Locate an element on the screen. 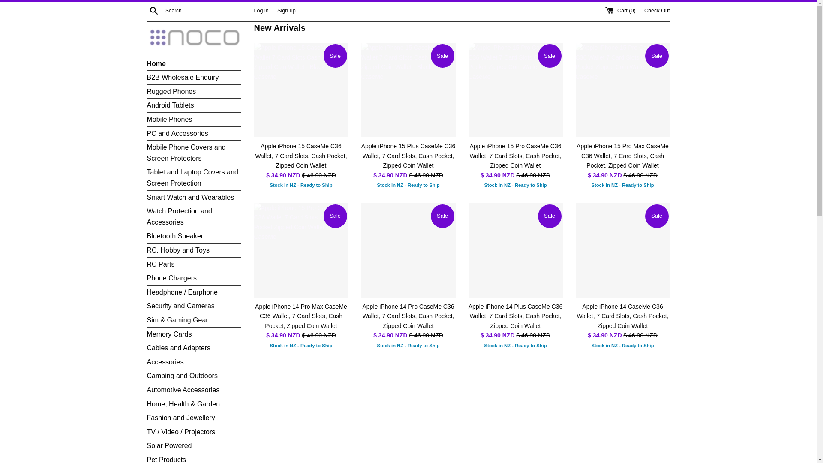 The height and width of the screenshot is (463, 823). B2B Wholesale Enquiry is located at coordinates (194, 77).